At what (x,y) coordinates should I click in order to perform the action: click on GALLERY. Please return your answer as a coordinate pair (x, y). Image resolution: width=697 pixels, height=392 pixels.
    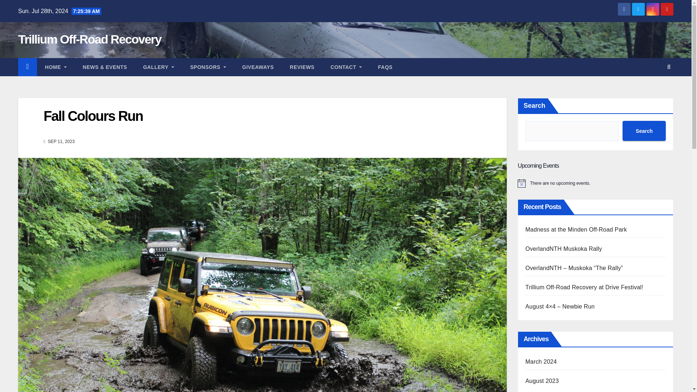
    Looking at the image, I should click on (158, 67).